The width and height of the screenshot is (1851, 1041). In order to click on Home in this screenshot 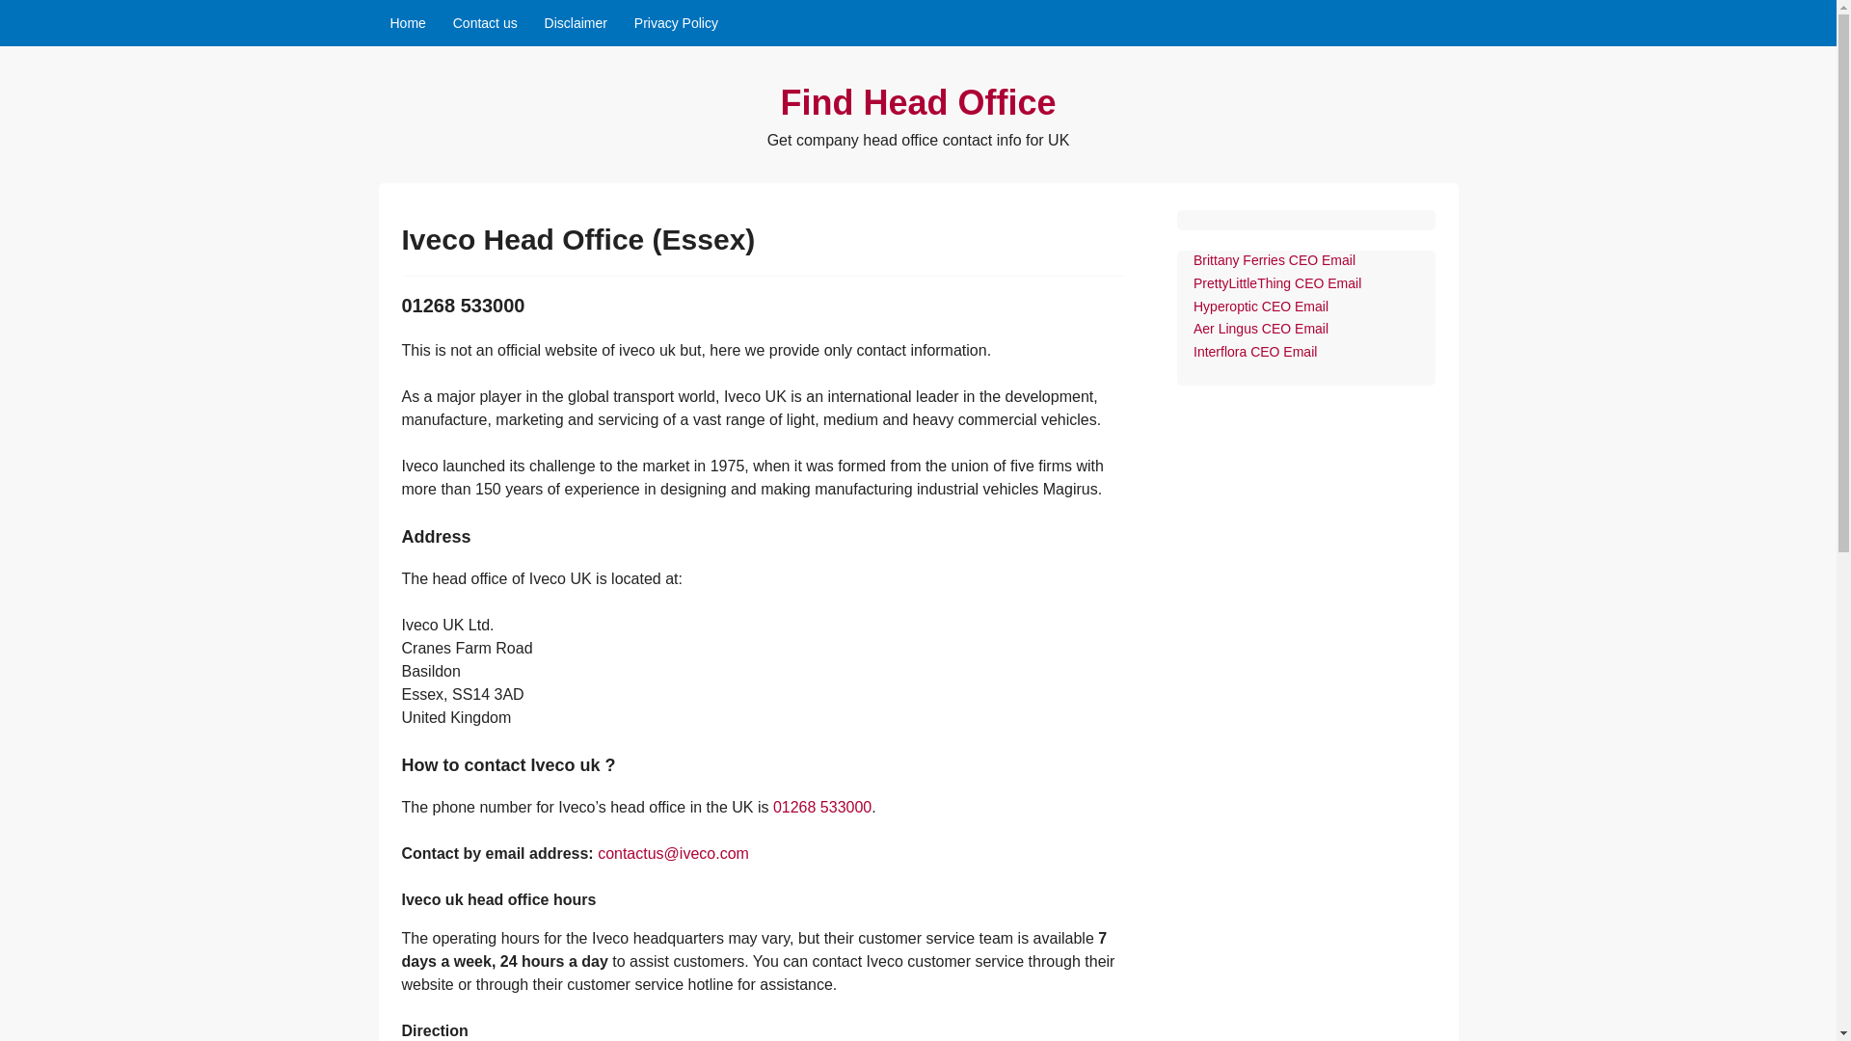, I will do `click(407, 23)`.